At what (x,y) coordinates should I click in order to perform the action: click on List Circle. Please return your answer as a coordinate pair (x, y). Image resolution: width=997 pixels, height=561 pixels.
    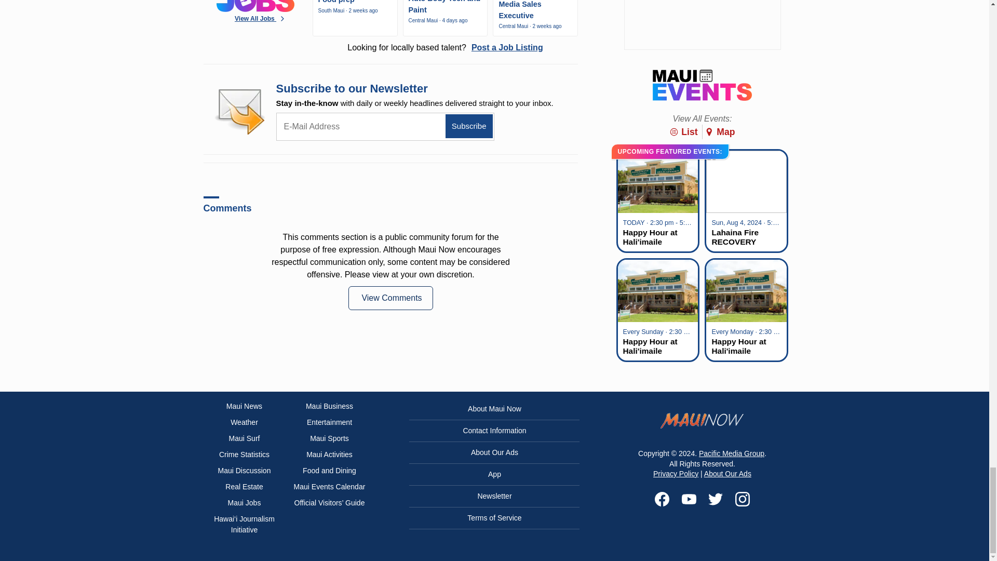
    Looking at the image, I should click on (674, 132).